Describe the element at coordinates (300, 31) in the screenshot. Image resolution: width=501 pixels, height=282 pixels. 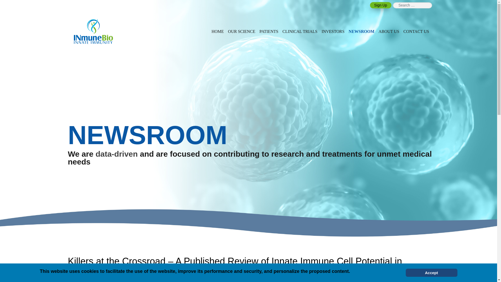
I see `CLINICAL TRIALS` at that location.